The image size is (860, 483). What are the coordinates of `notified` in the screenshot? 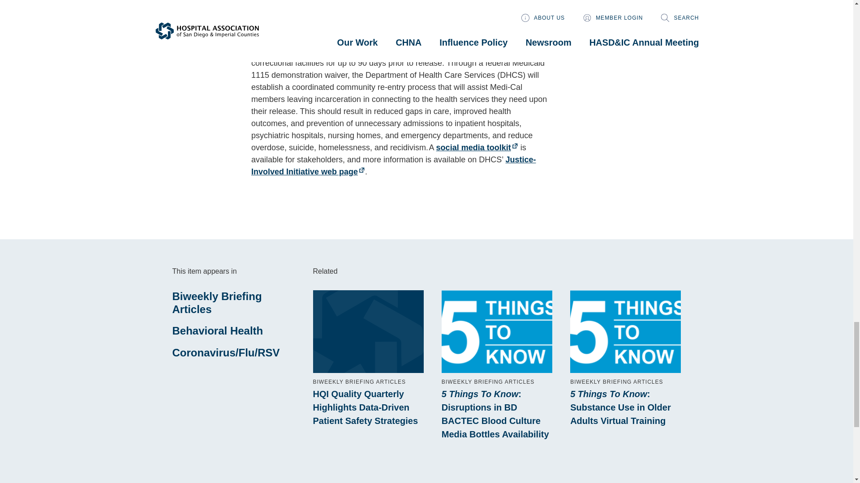 It's located at (459, 27).